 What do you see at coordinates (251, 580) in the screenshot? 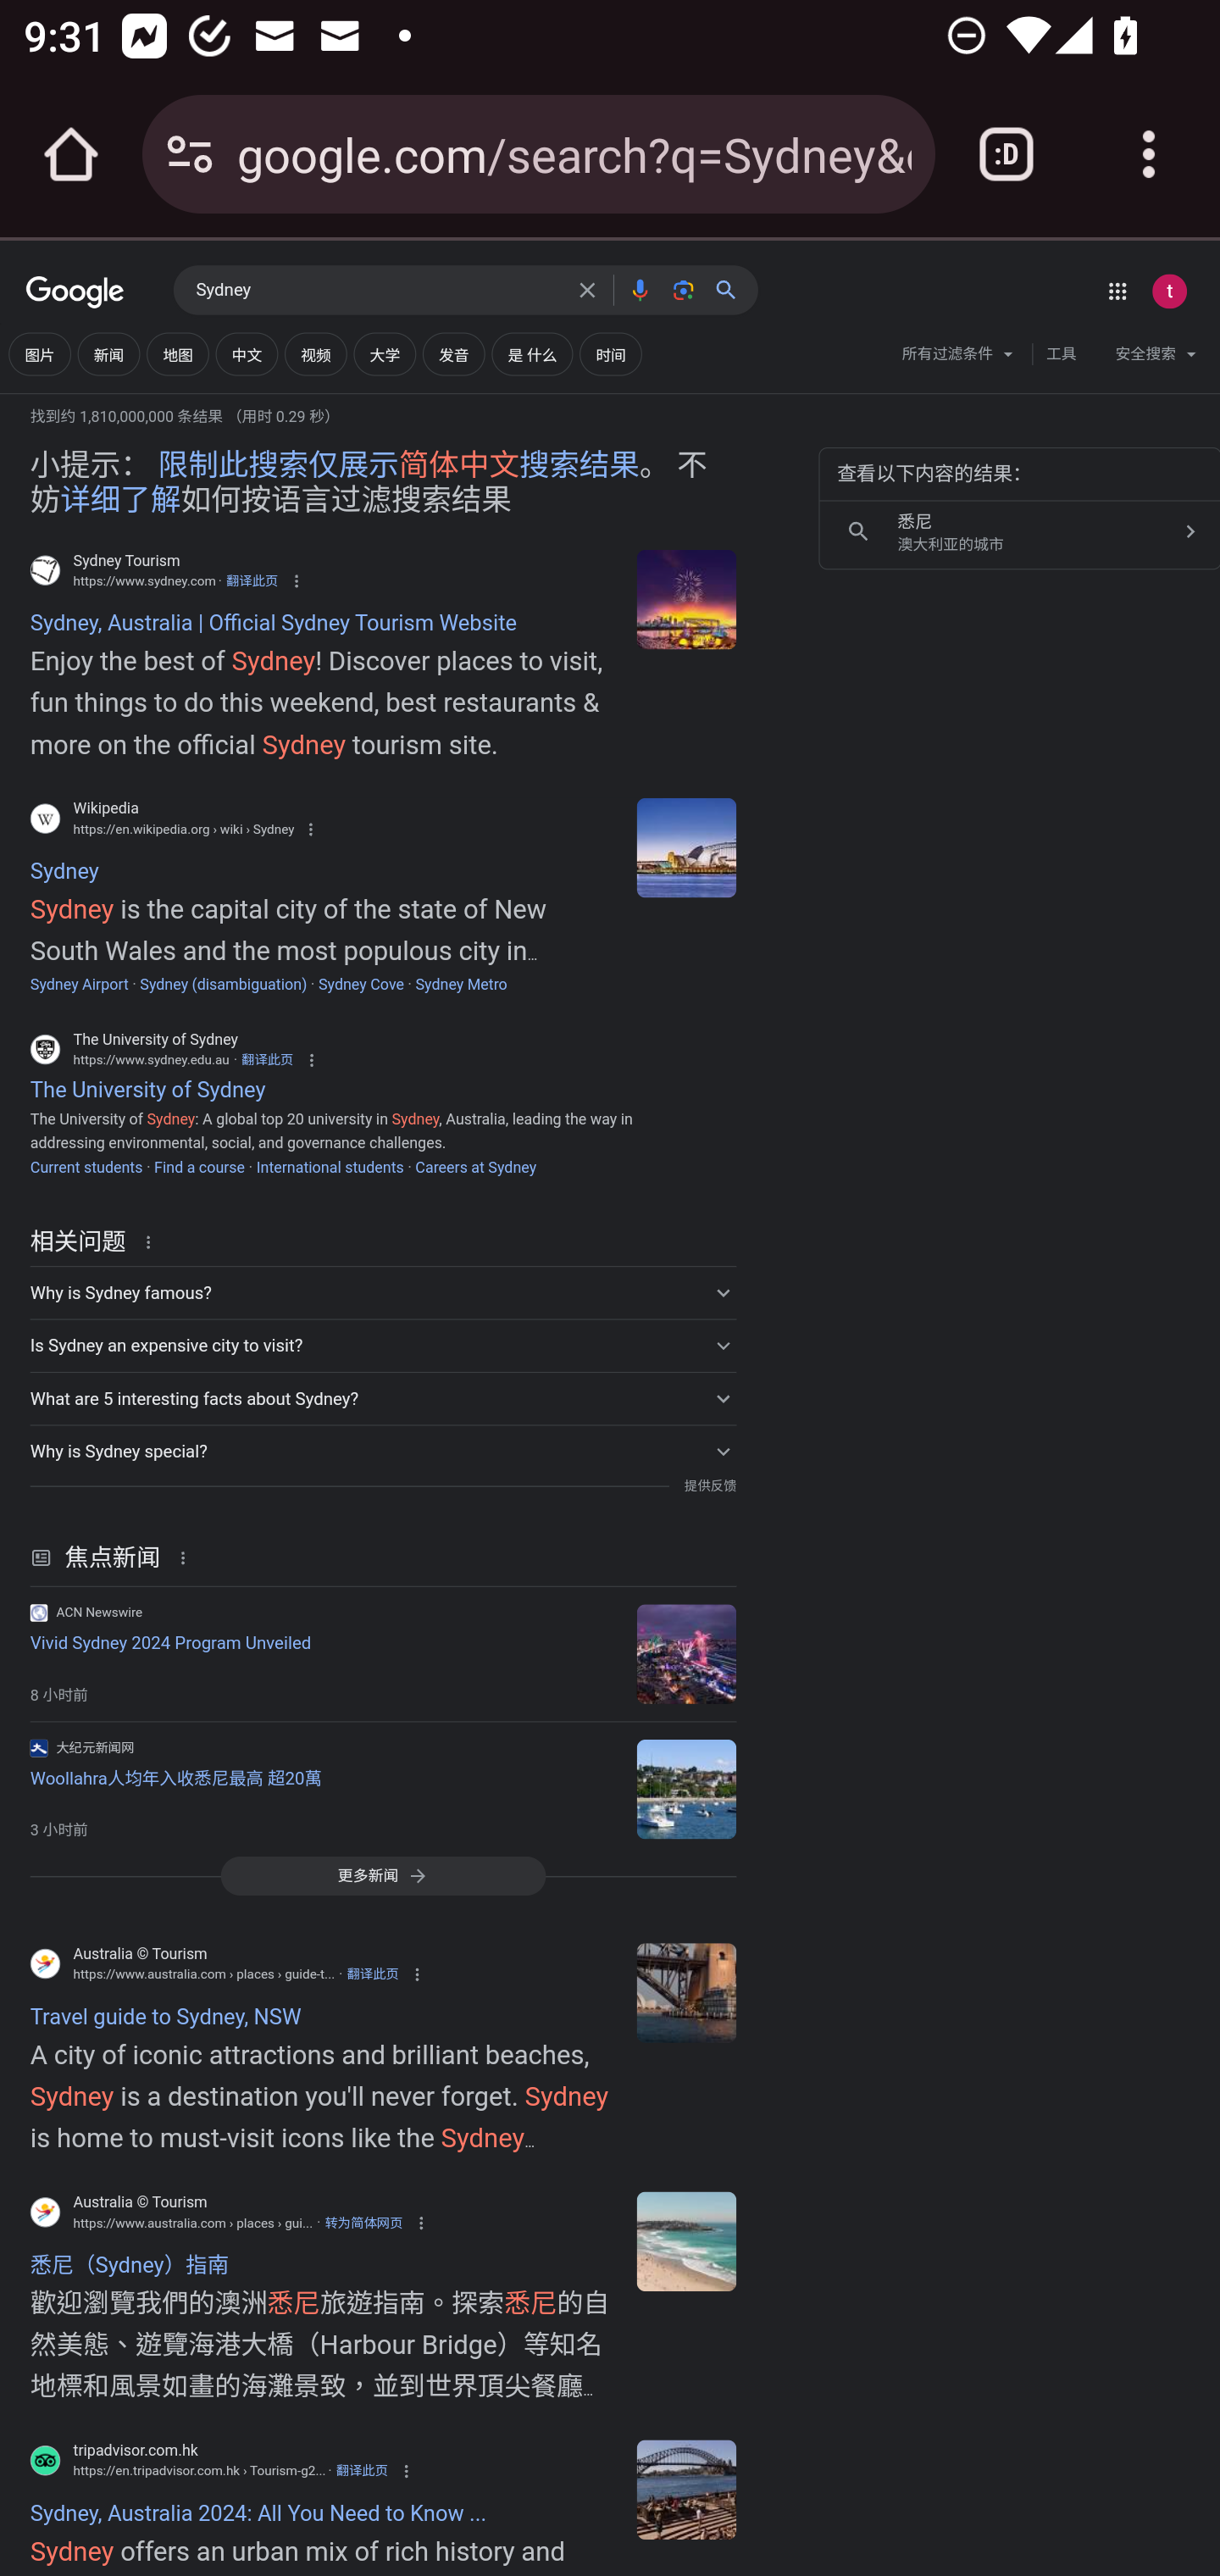
I see `翻译此页` at bounding box center [251, 580].